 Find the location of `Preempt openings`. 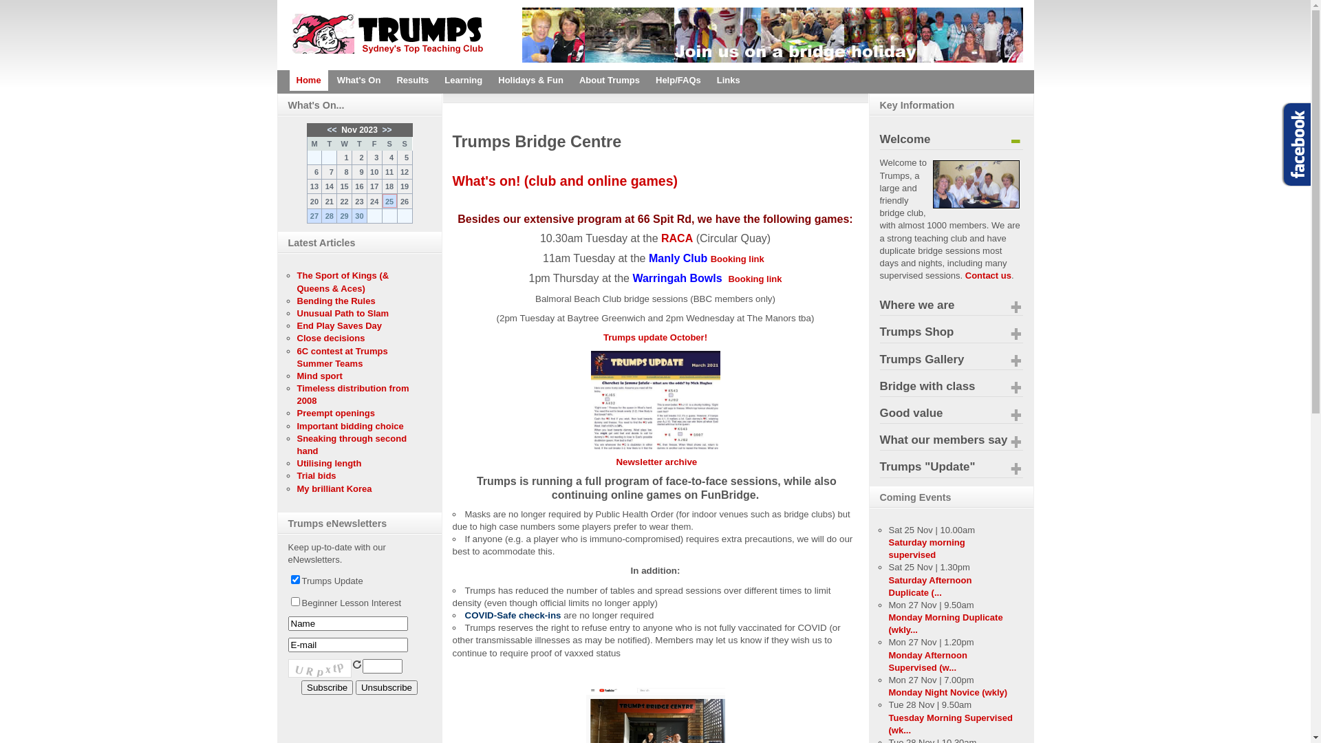

Preempt openings is located at coordinates (336, 413).